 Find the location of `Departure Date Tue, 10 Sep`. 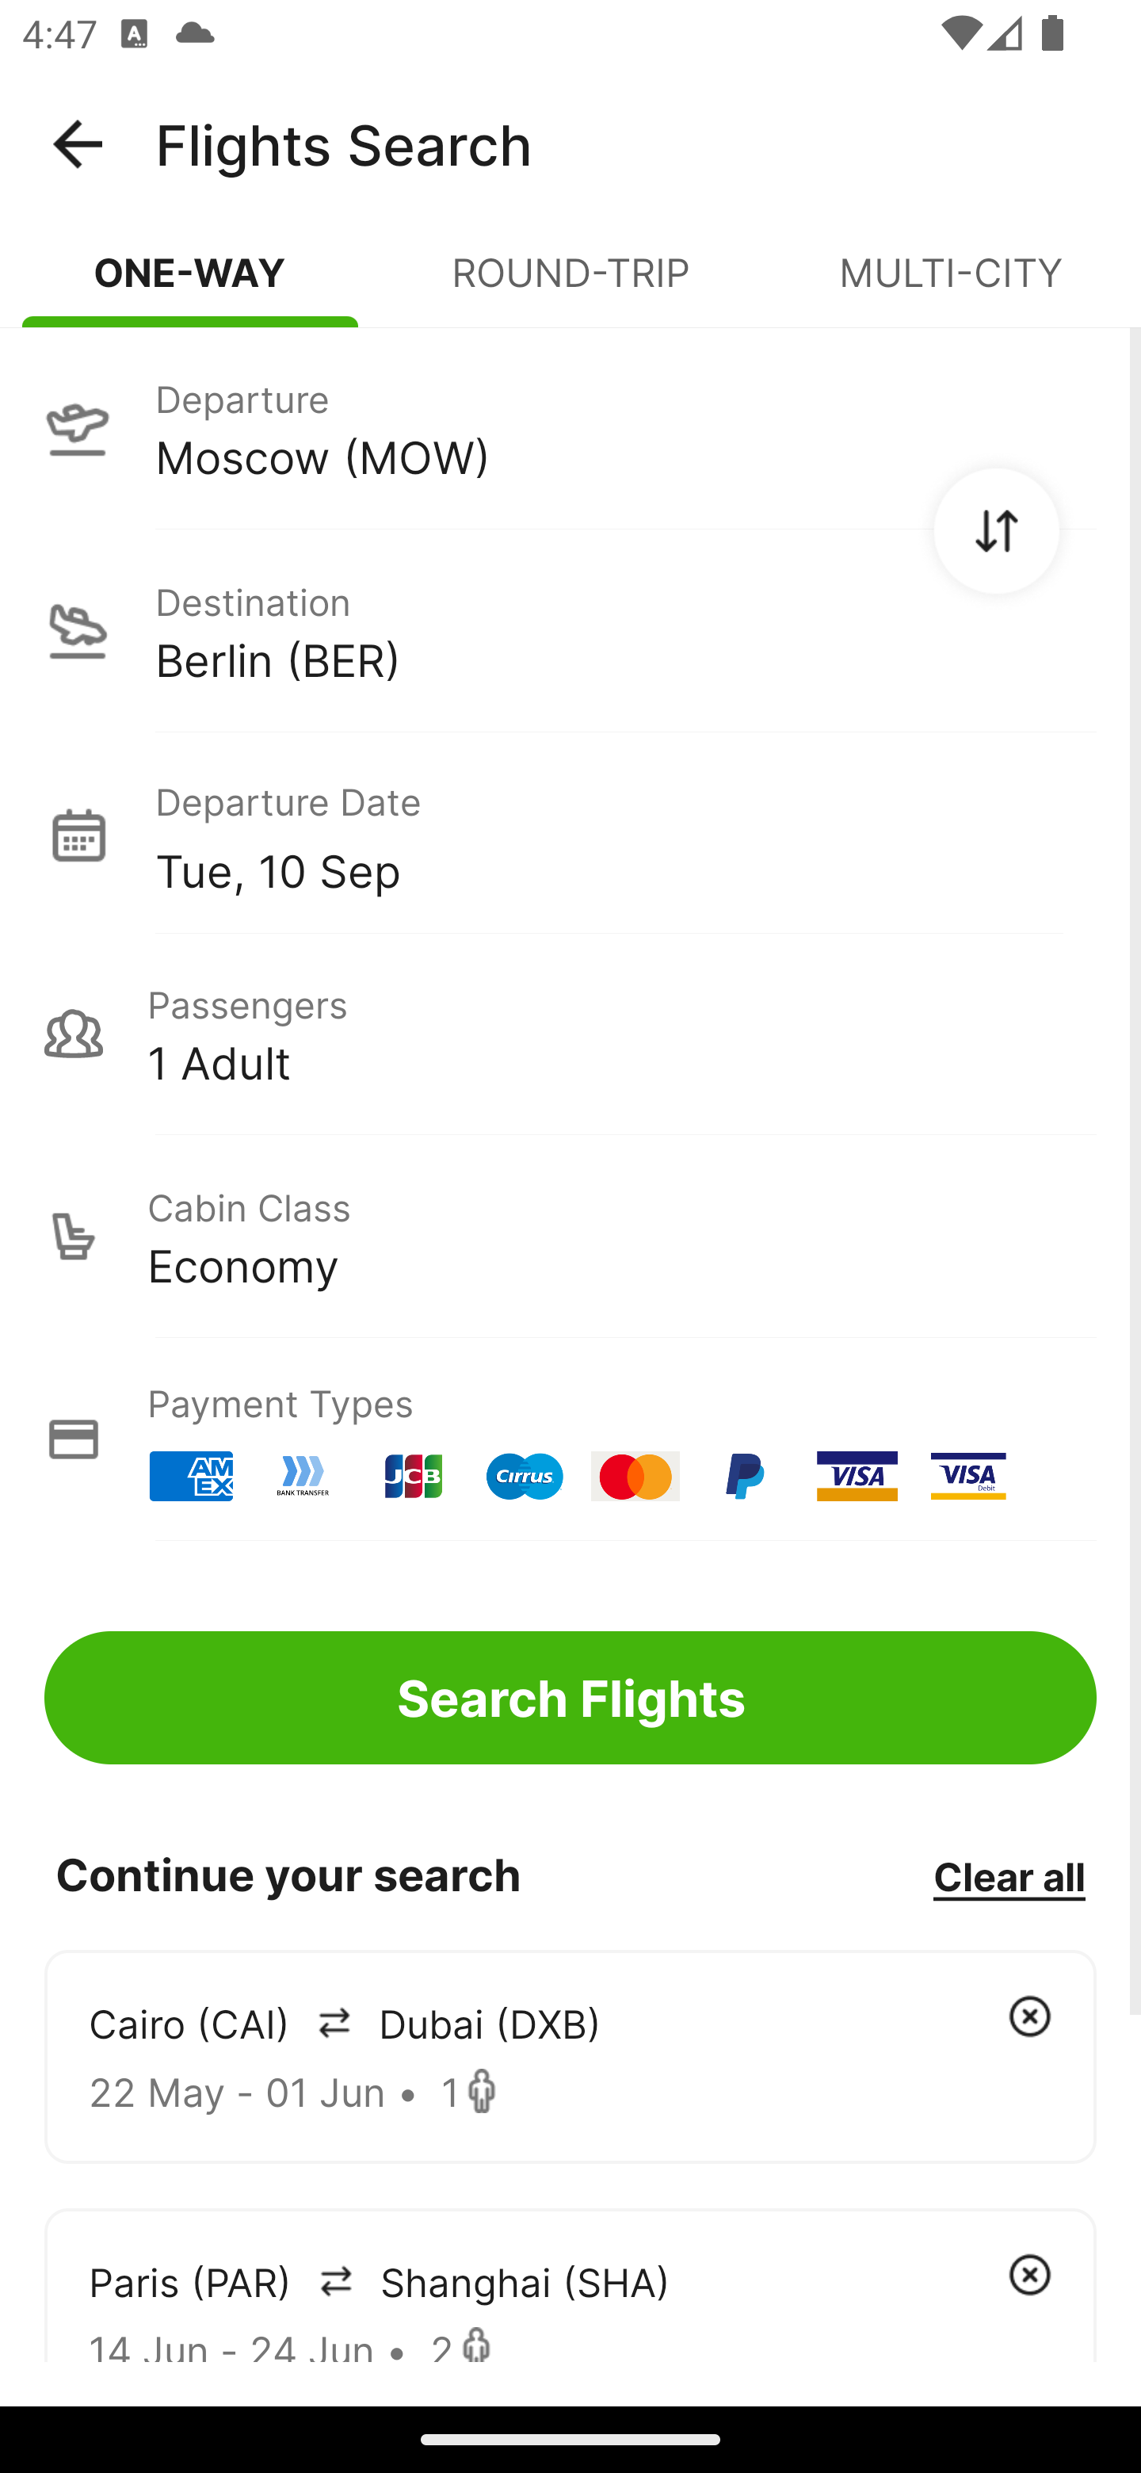

Departure Date Tue, 10 Sep is located at coordinates (625, 834).